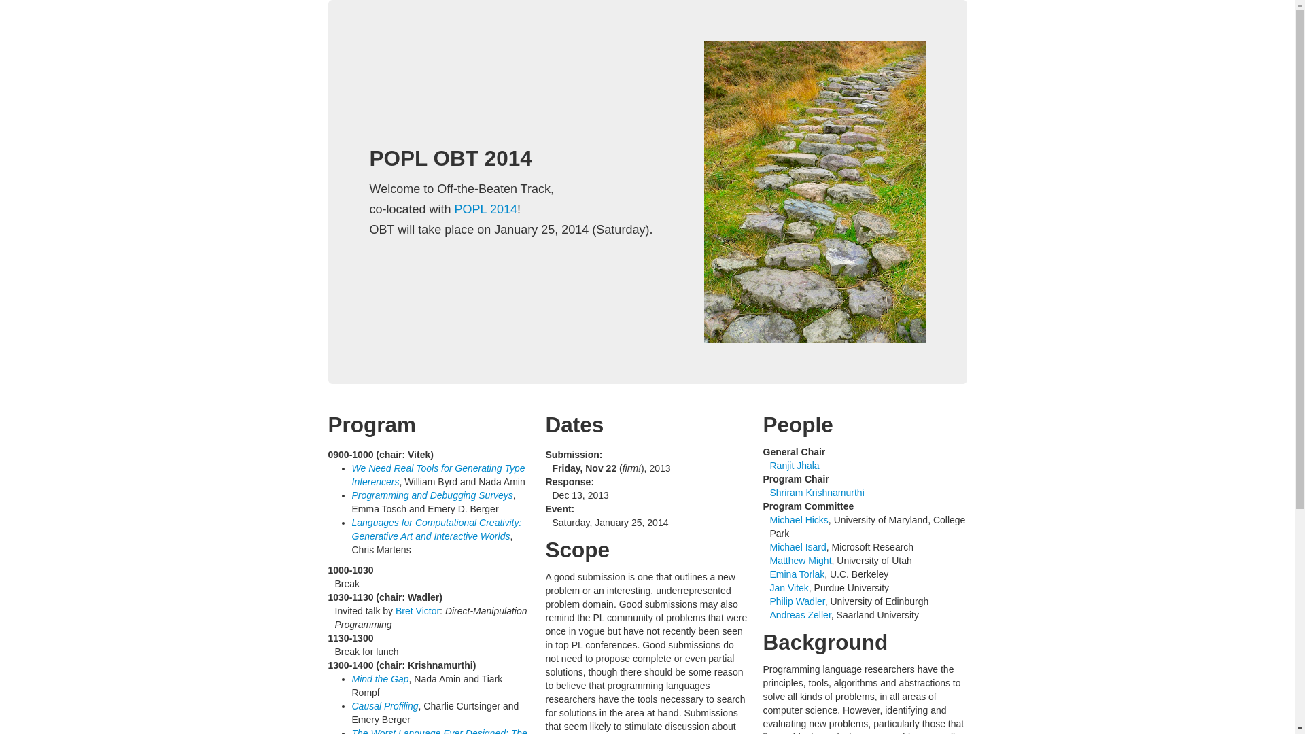 This screenshot has height=734, width=1305. What do you see at coordinates (485, 209) in the screenshot?
I see `POPL 2014` at bounding box center [485, 209].